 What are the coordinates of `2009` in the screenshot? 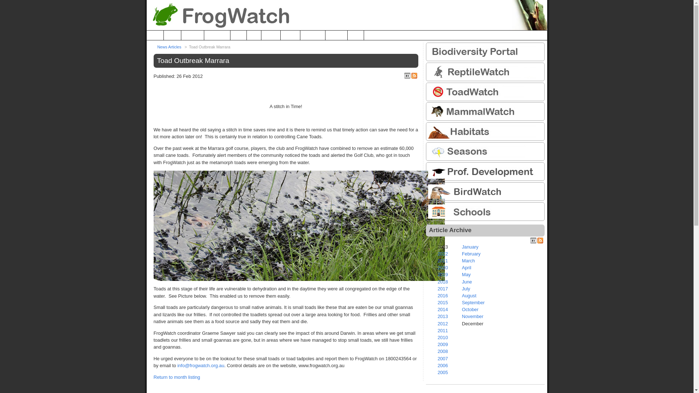 It's located at (443, 344).